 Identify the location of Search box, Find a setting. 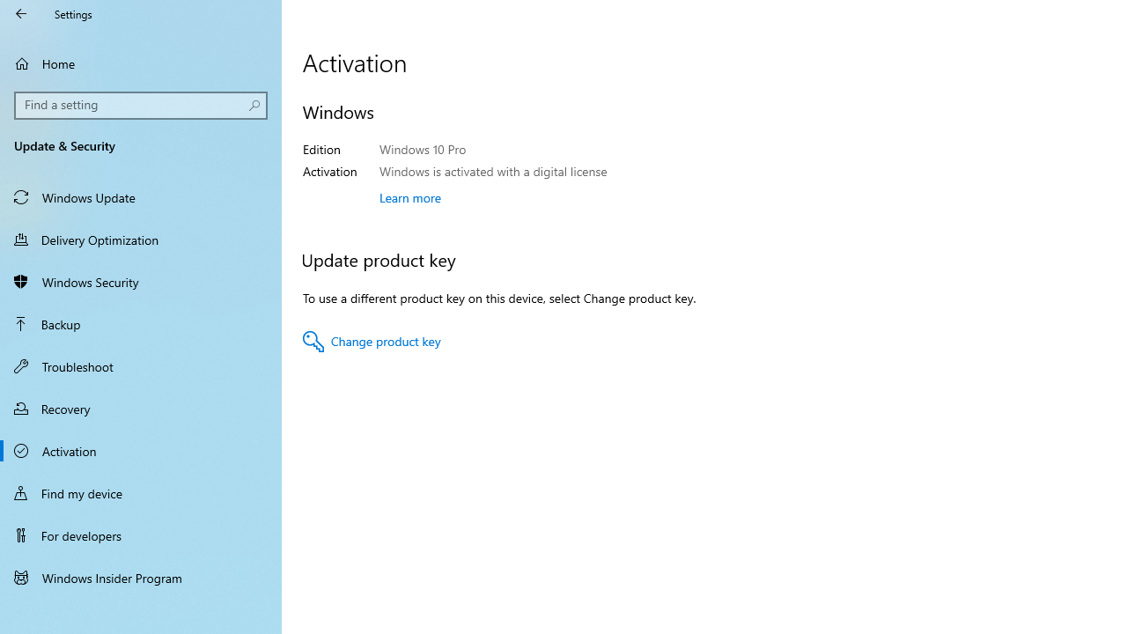
(141, 106).